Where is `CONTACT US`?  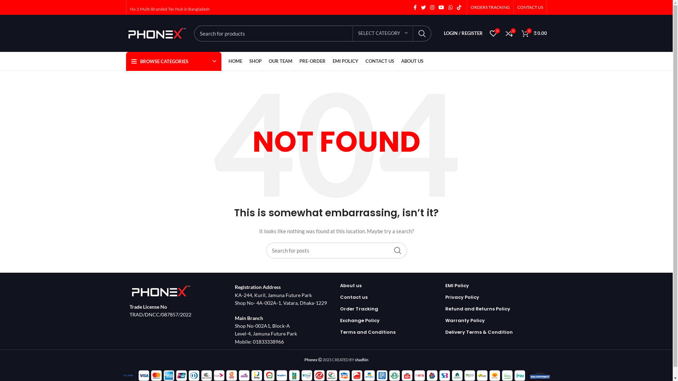
CONTACT US is located at coordinates (379, 61).